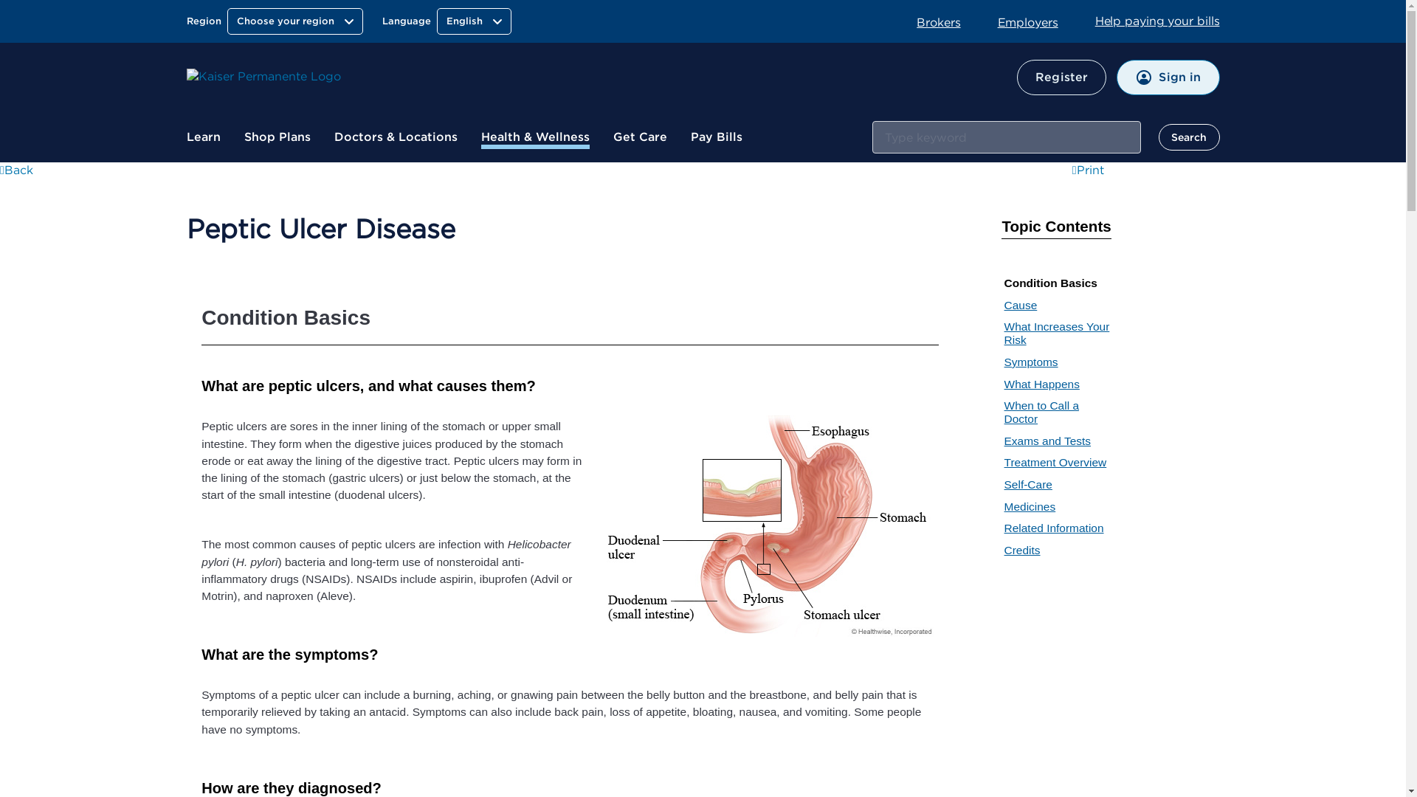  Describe the element at coordinates (1157, 21) in the screenshot. I see `Help paying your bills` at that location.